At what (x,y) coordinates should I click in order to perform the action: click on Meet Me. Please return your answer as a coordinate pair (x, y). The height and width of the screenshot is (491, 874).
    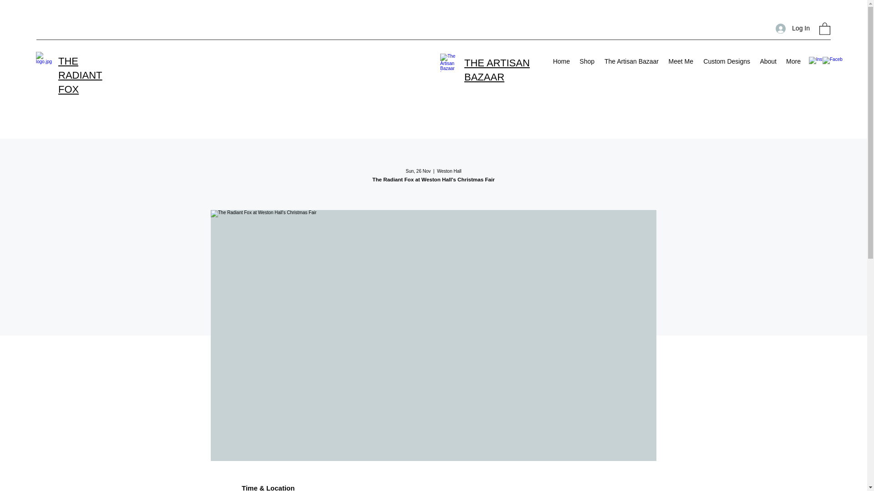
    Looking at the image, I should click on (680, 61).